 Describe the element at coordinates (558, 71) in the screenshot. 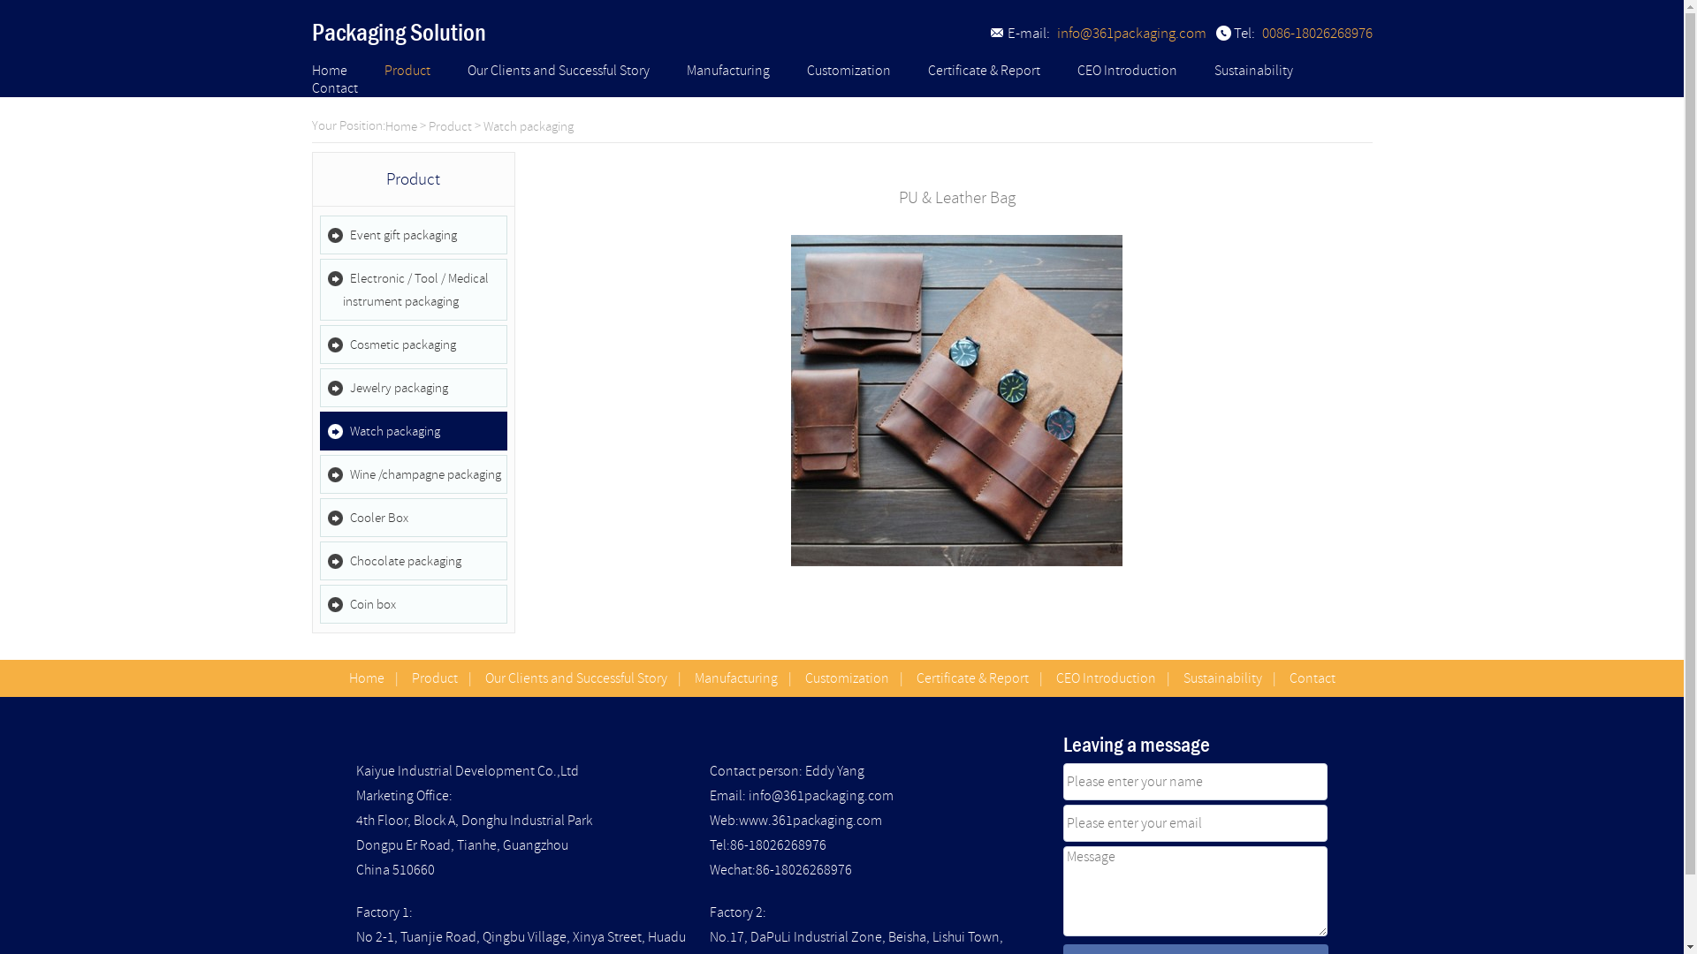

I see `Our Clients and Successful Story` at that location.